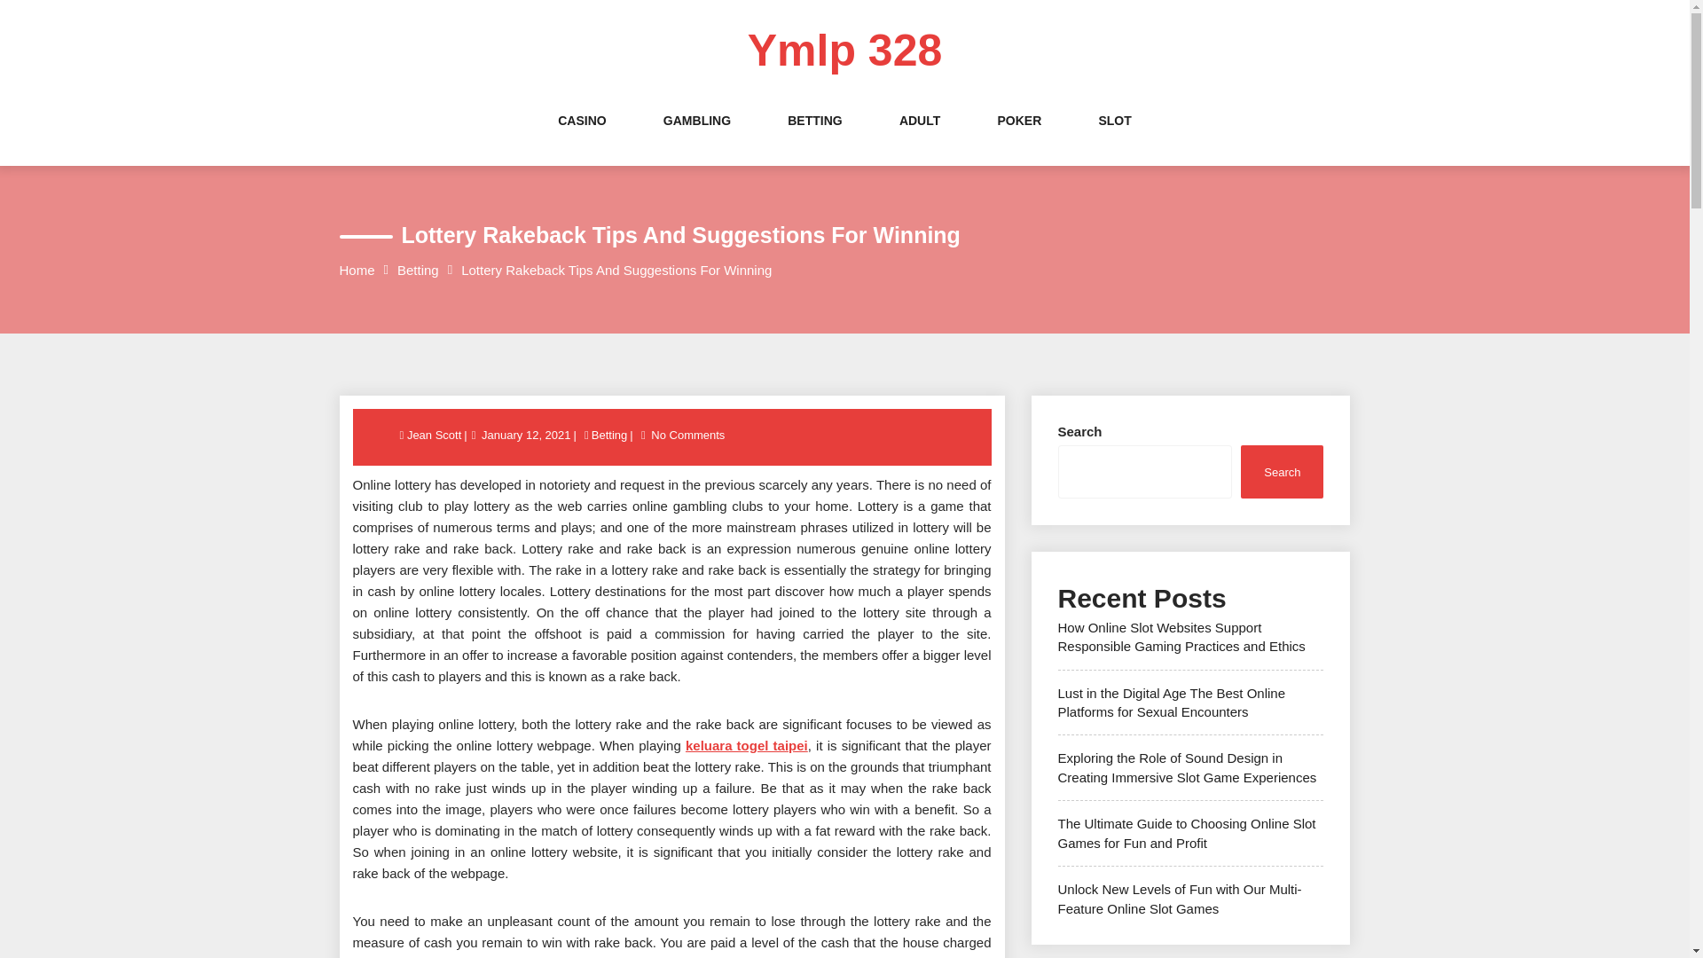 The height and width of the screenshot is (958, 1703). What do you see at coordinates (814, 138) in the screenshot?
I see `BETTING` at bounding box center [814, 138].